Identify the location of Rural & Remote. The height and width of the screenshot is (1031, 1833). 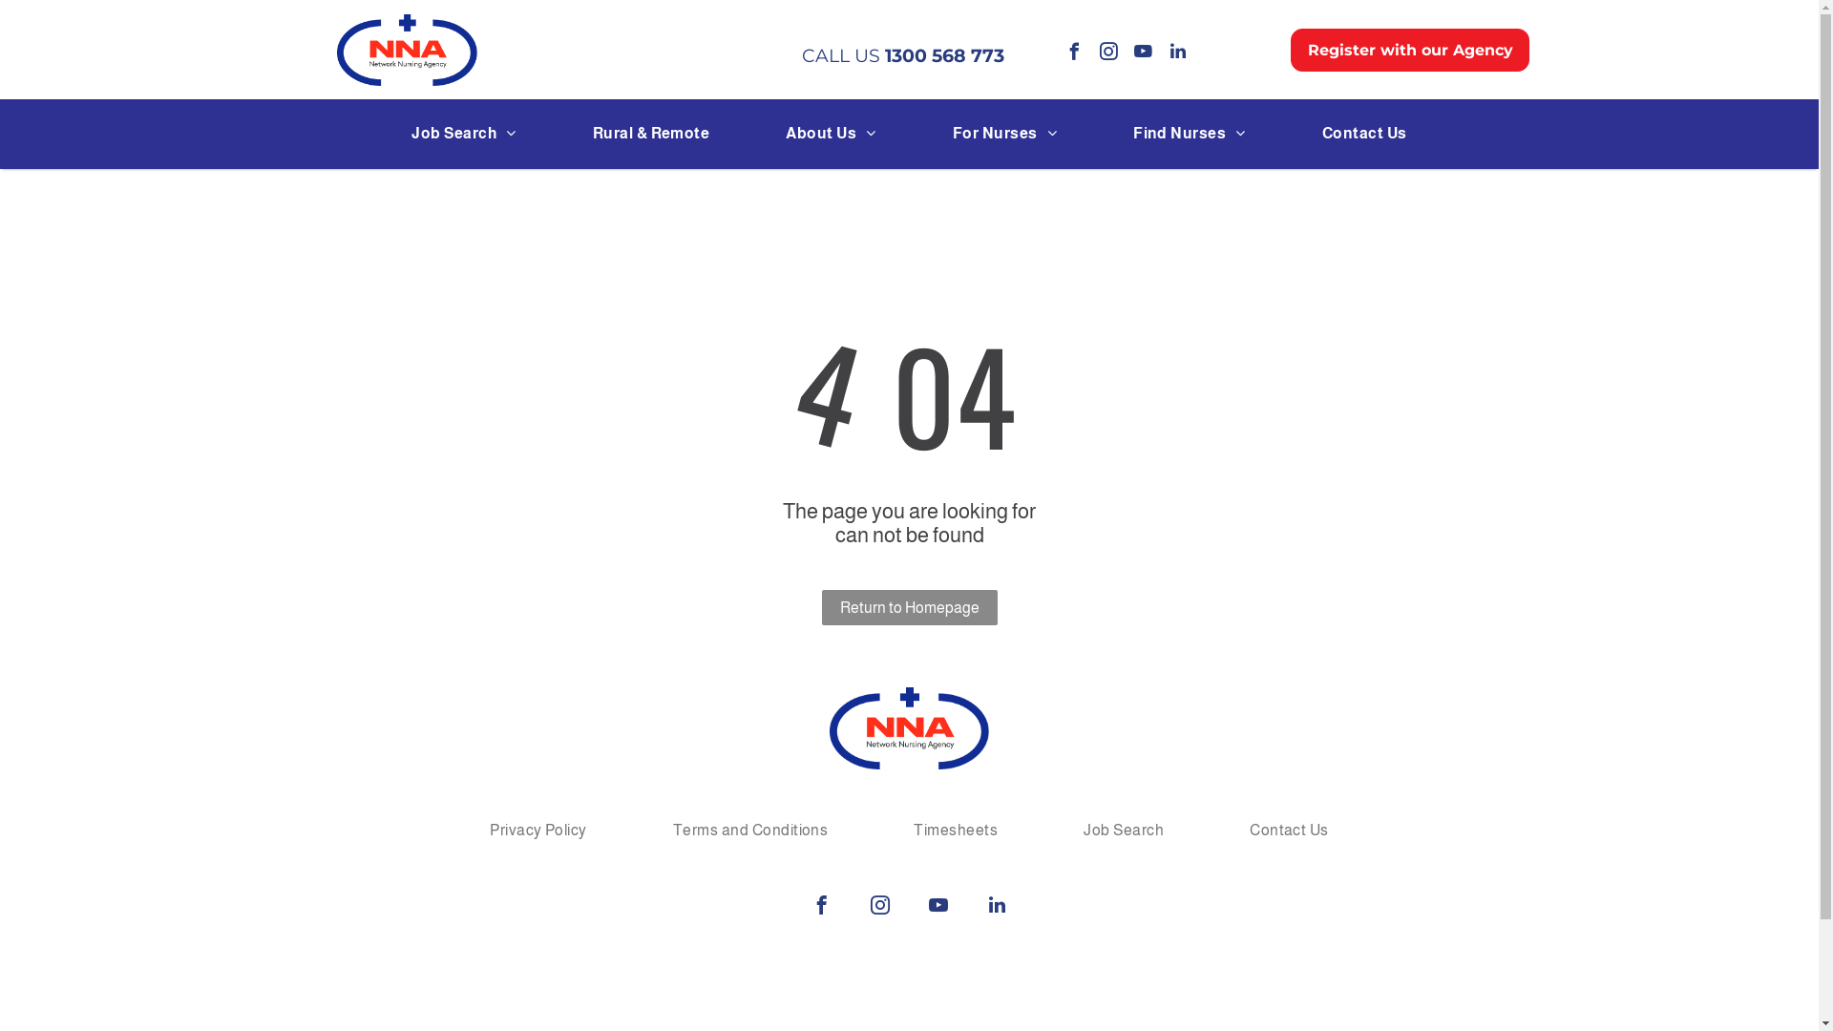
(651, 134).